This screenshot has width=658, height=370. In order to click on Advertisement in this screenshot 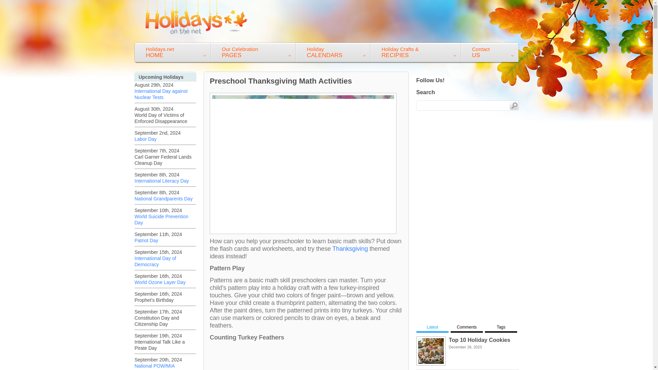, I will do `click(197, 17)`.